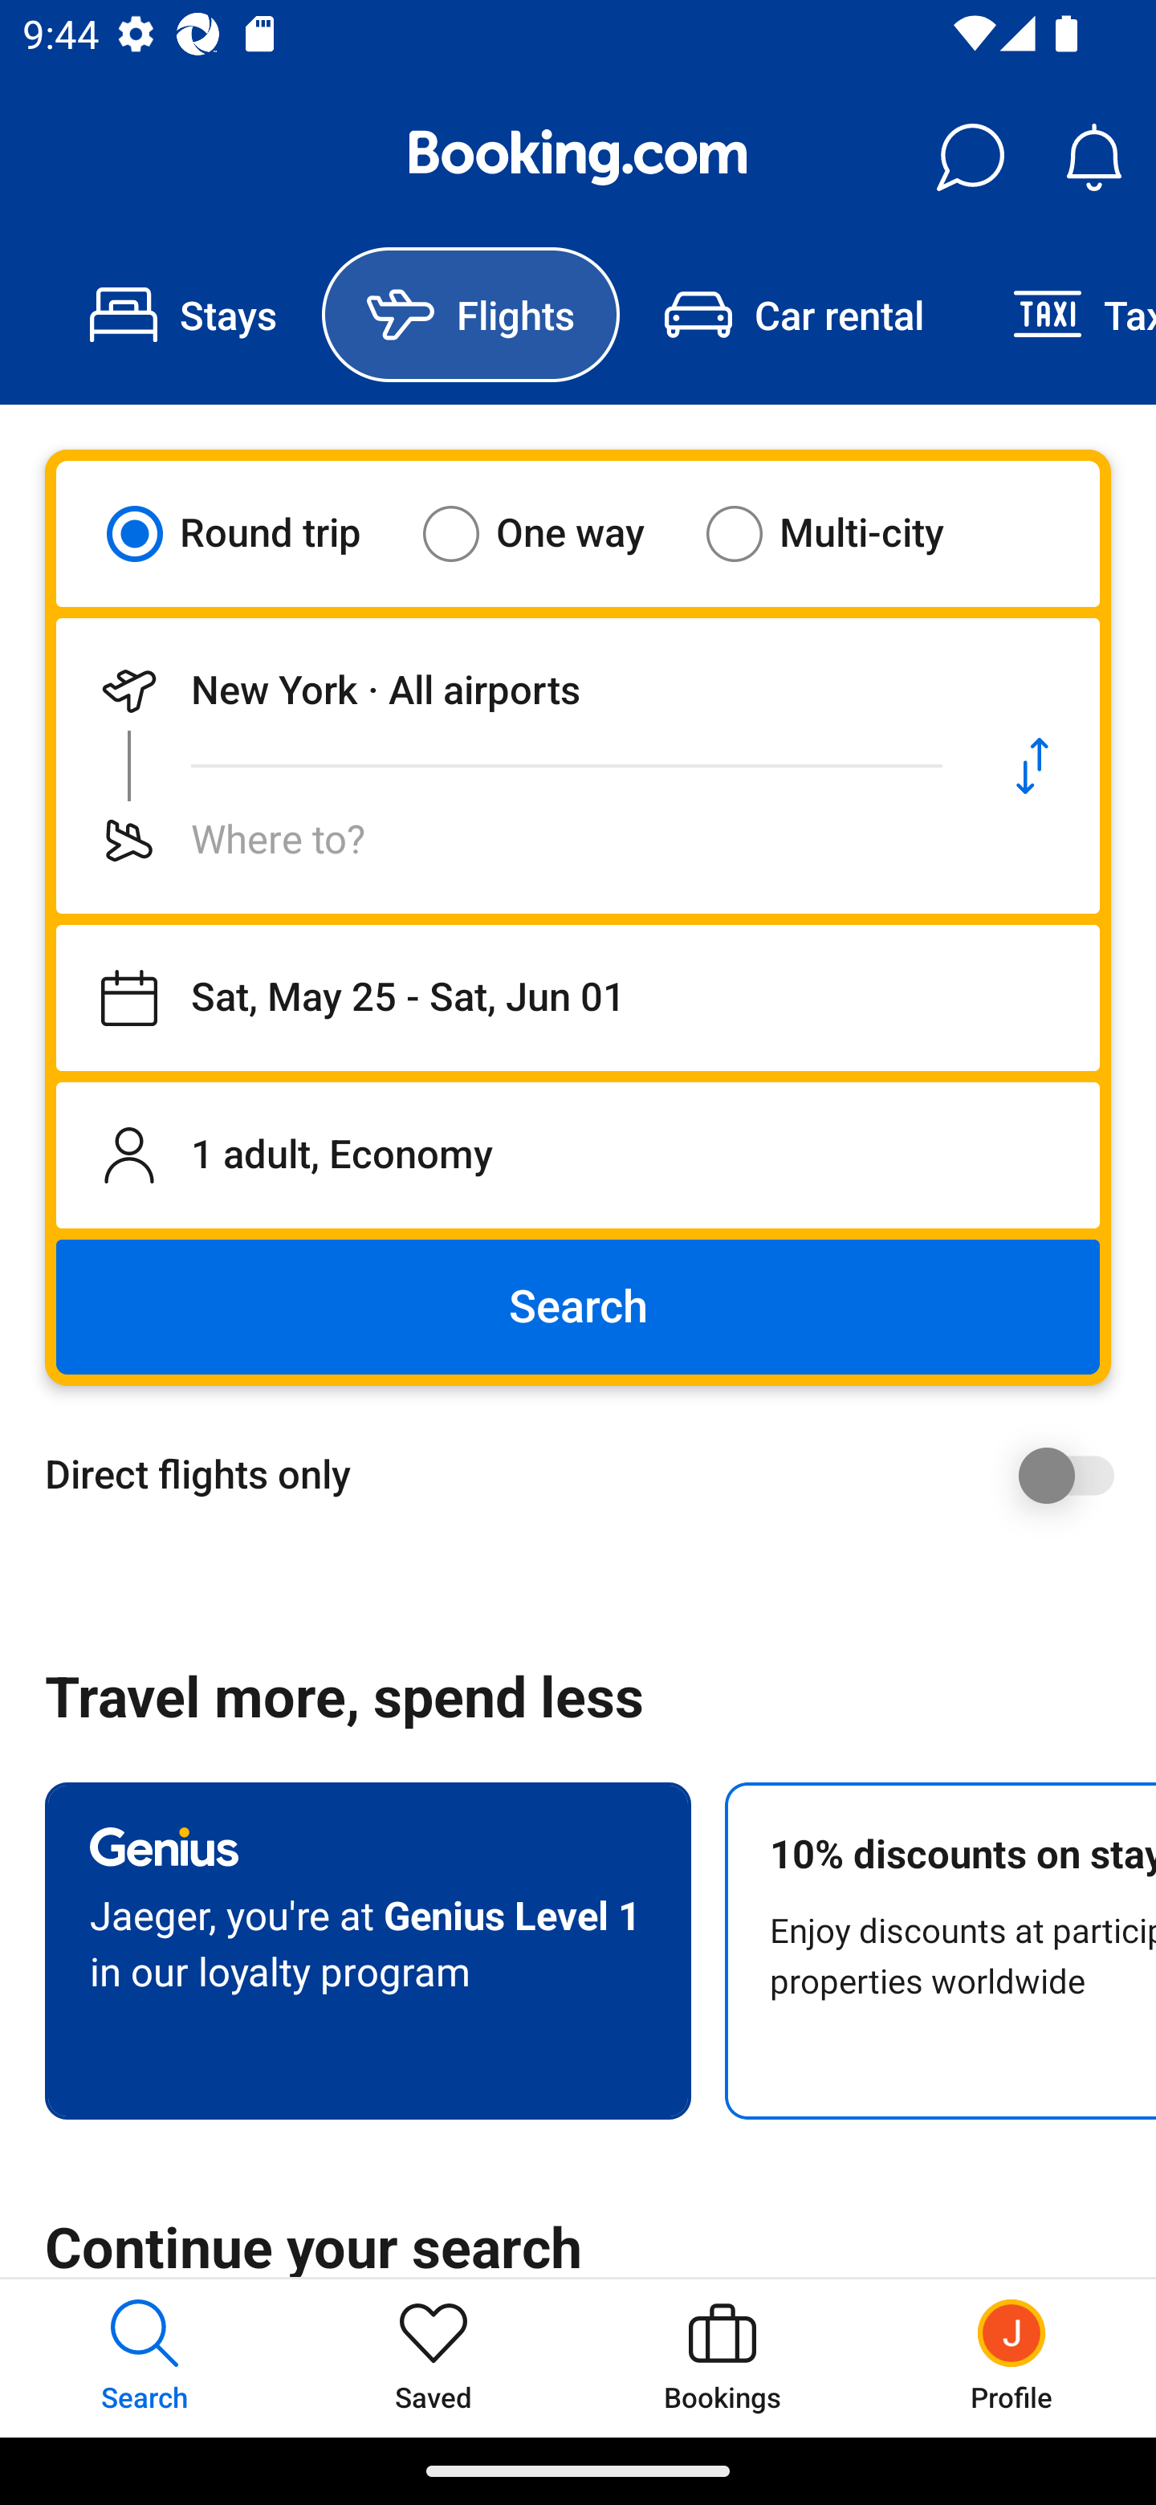 This screenshot has width=1156, height=2505. I want to click on One way, so click(553, 533).